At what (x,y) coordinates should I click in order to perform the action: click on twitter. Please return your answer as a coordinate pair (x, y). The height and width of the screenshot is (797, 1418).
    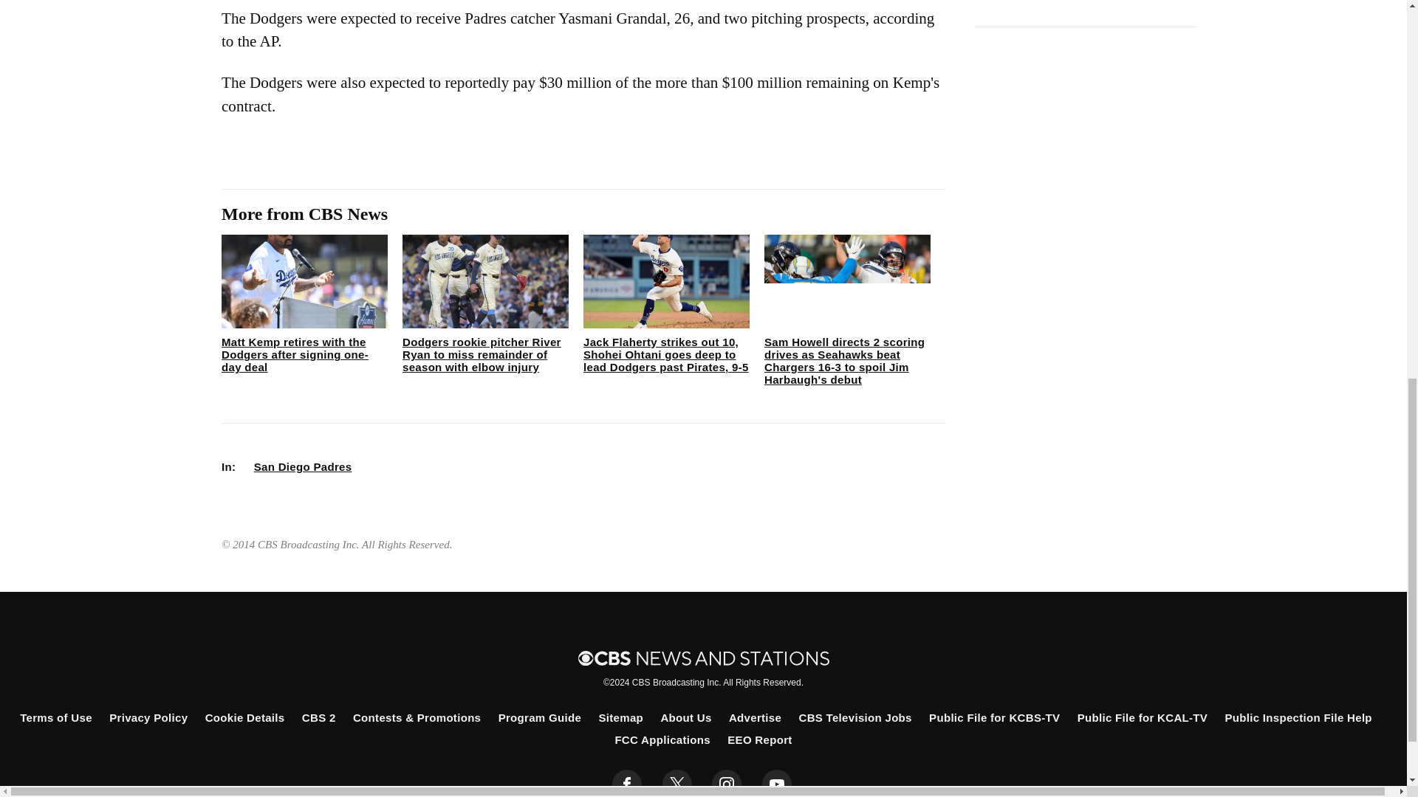
    Looking at the image, I should click on (677, 784).